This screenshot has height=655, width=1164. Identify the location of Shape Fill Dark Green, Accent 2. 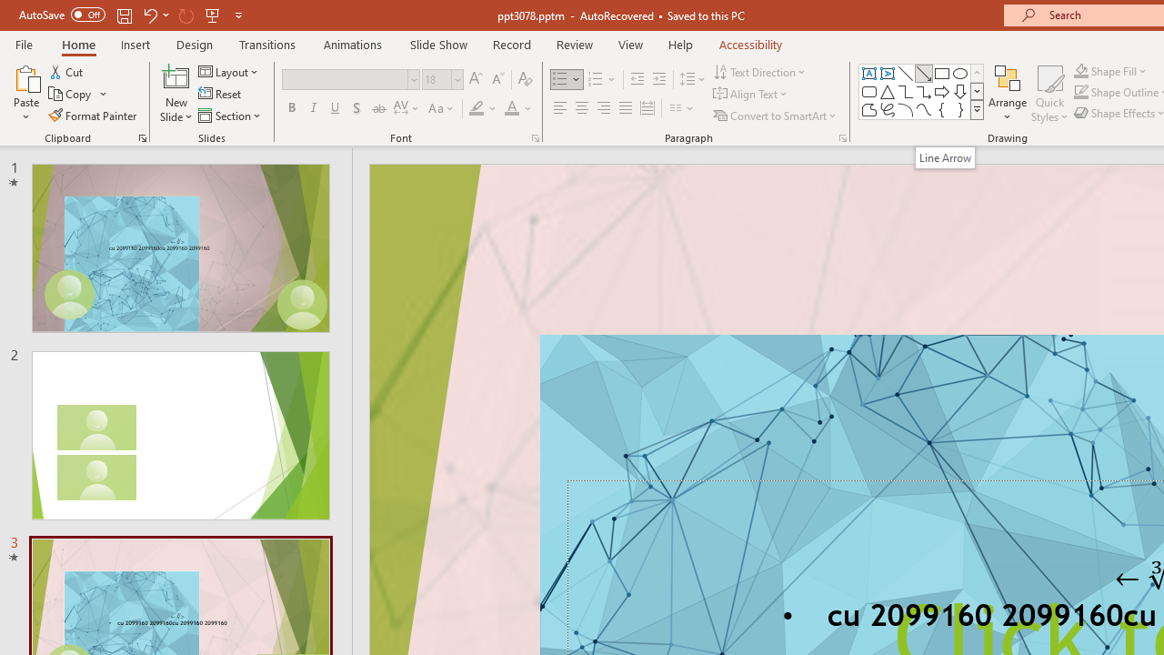
(1080, 71).